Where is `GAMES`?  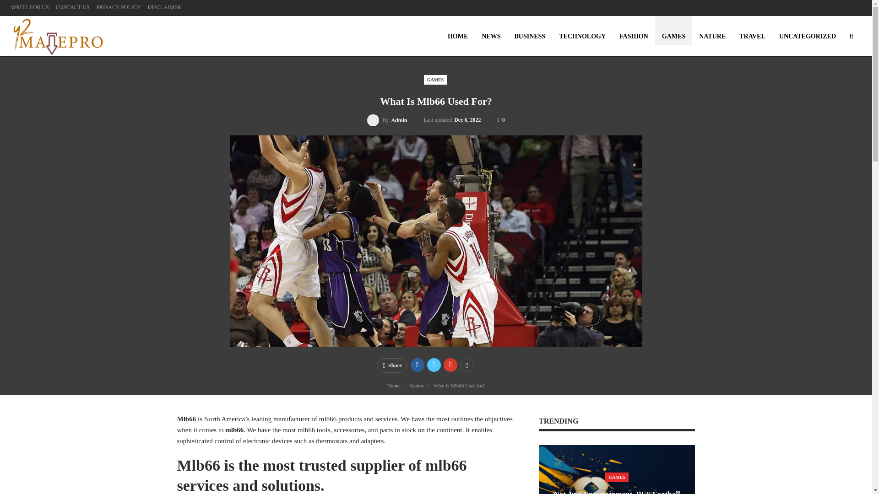
GAMES is located at coordinates (435, 80).